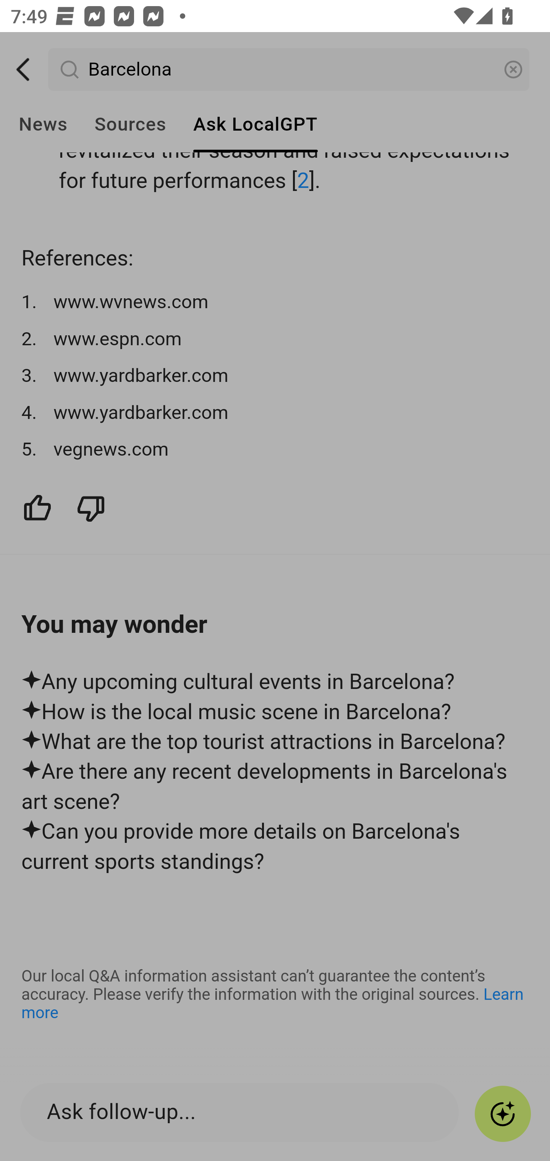  Describe the element at coordinates (276, 682) in the screenshot. I see `Any upcoming cultural events in Barcelona?` at that location.